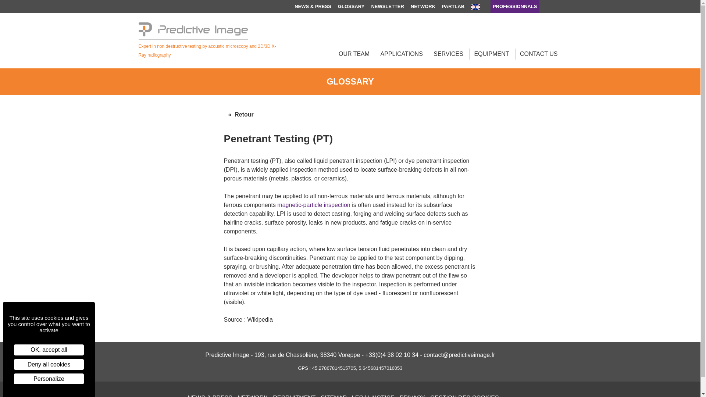  I want to click on PROFESSIONNALS, so click(515, 7).